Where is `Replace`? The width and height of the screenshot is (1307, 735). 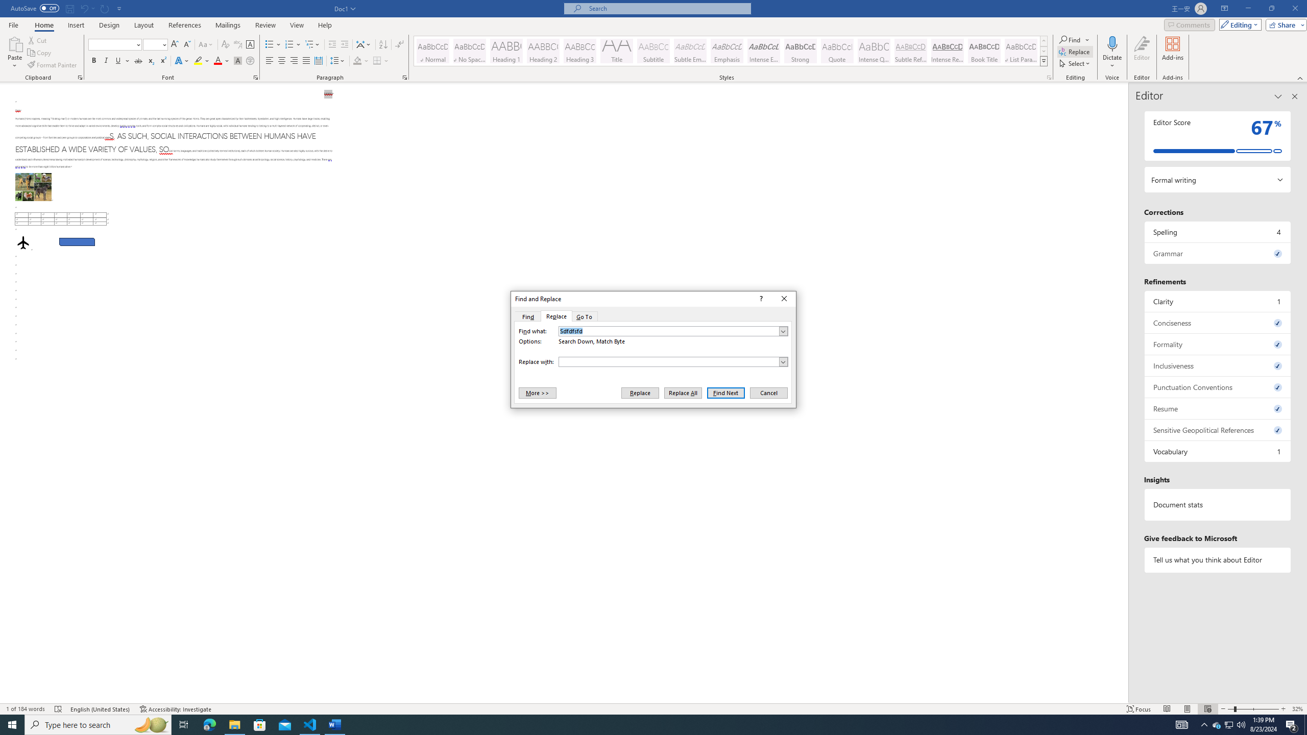 Replace is located at coordinates (640, 393).